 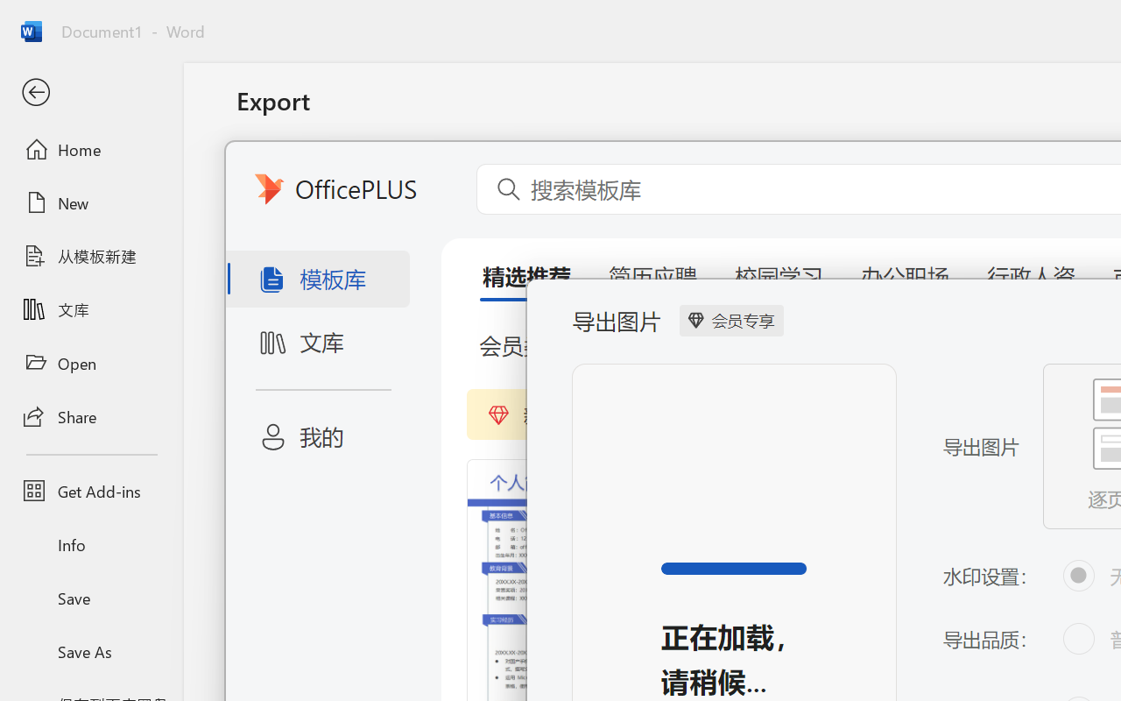 I want to click on Researcher Engagement, so click(x=909, y=116).